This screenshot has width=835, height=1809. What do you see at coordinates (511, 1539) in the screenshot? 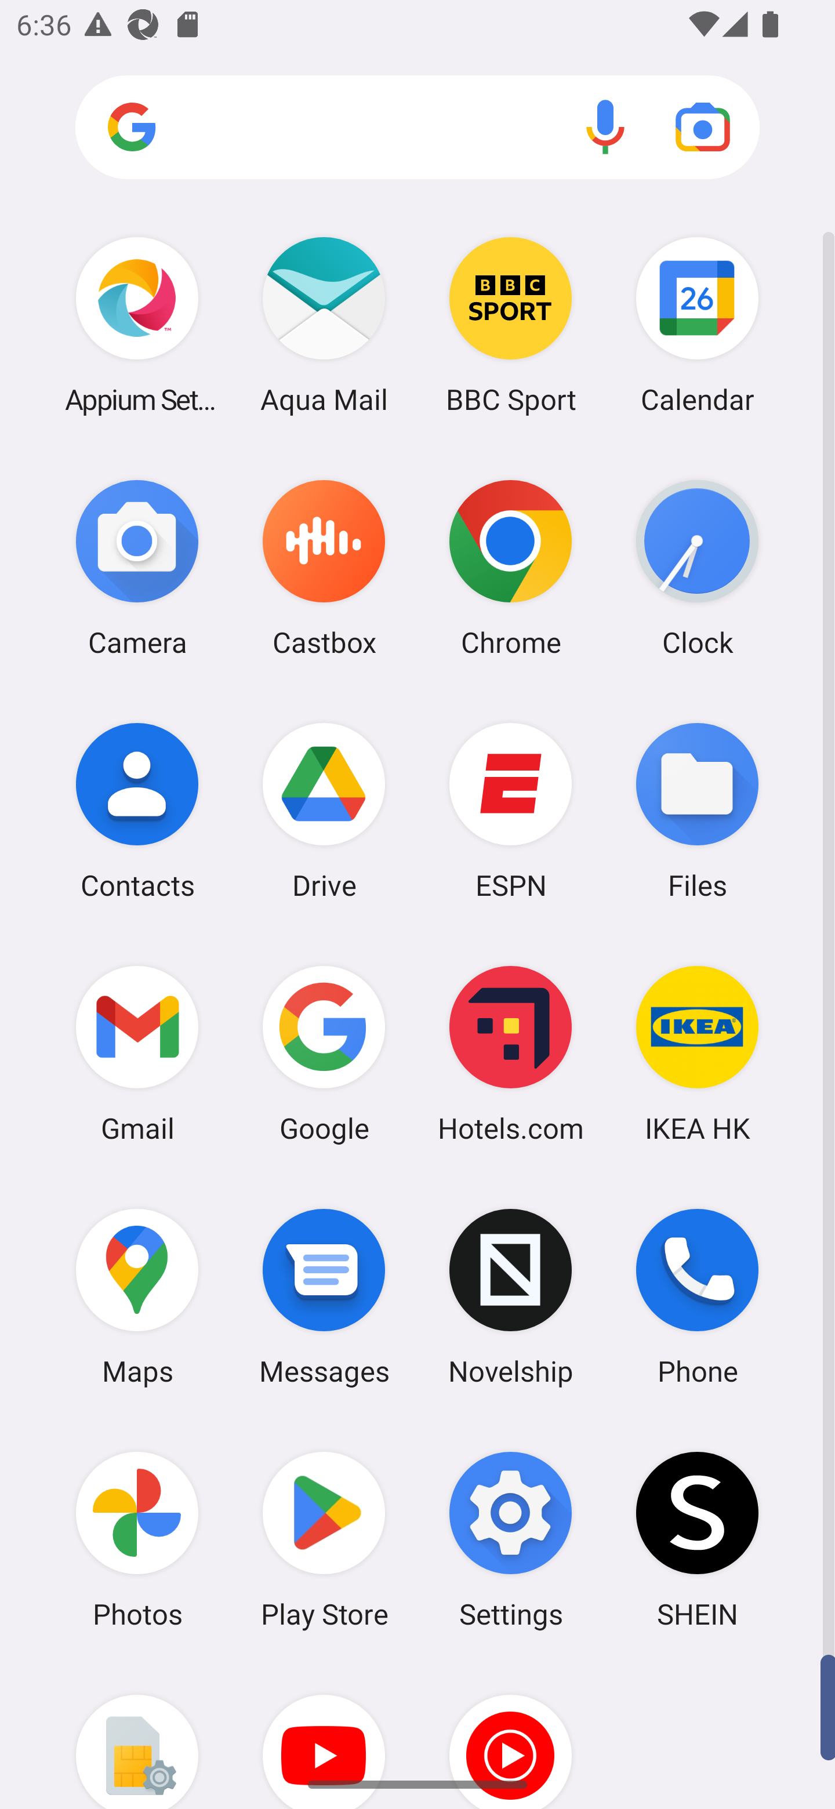
I see `Settings` at bounding box center [511, 1539].